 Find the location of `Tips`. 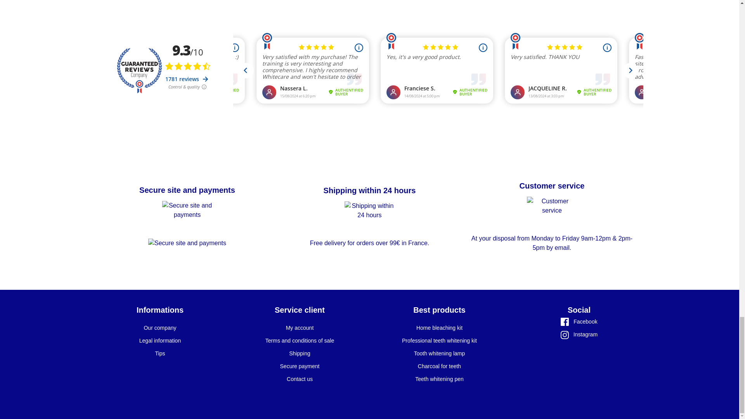

Tips is located at coordinates (160, 353).